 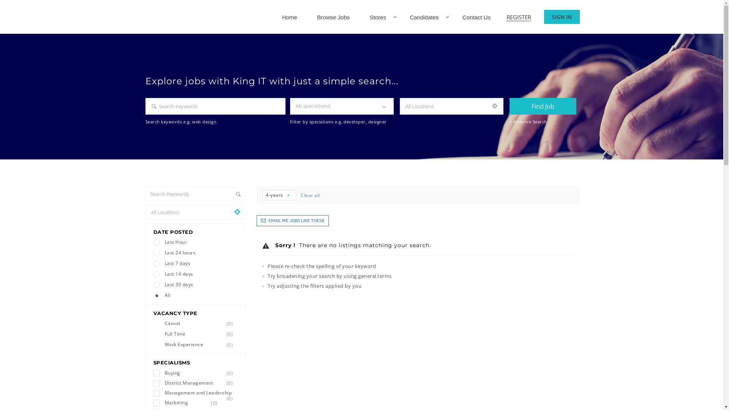 What do you see at coordinates (279, 195) in the screenshot?
I see `4-years` at bounding box center [279, 195].